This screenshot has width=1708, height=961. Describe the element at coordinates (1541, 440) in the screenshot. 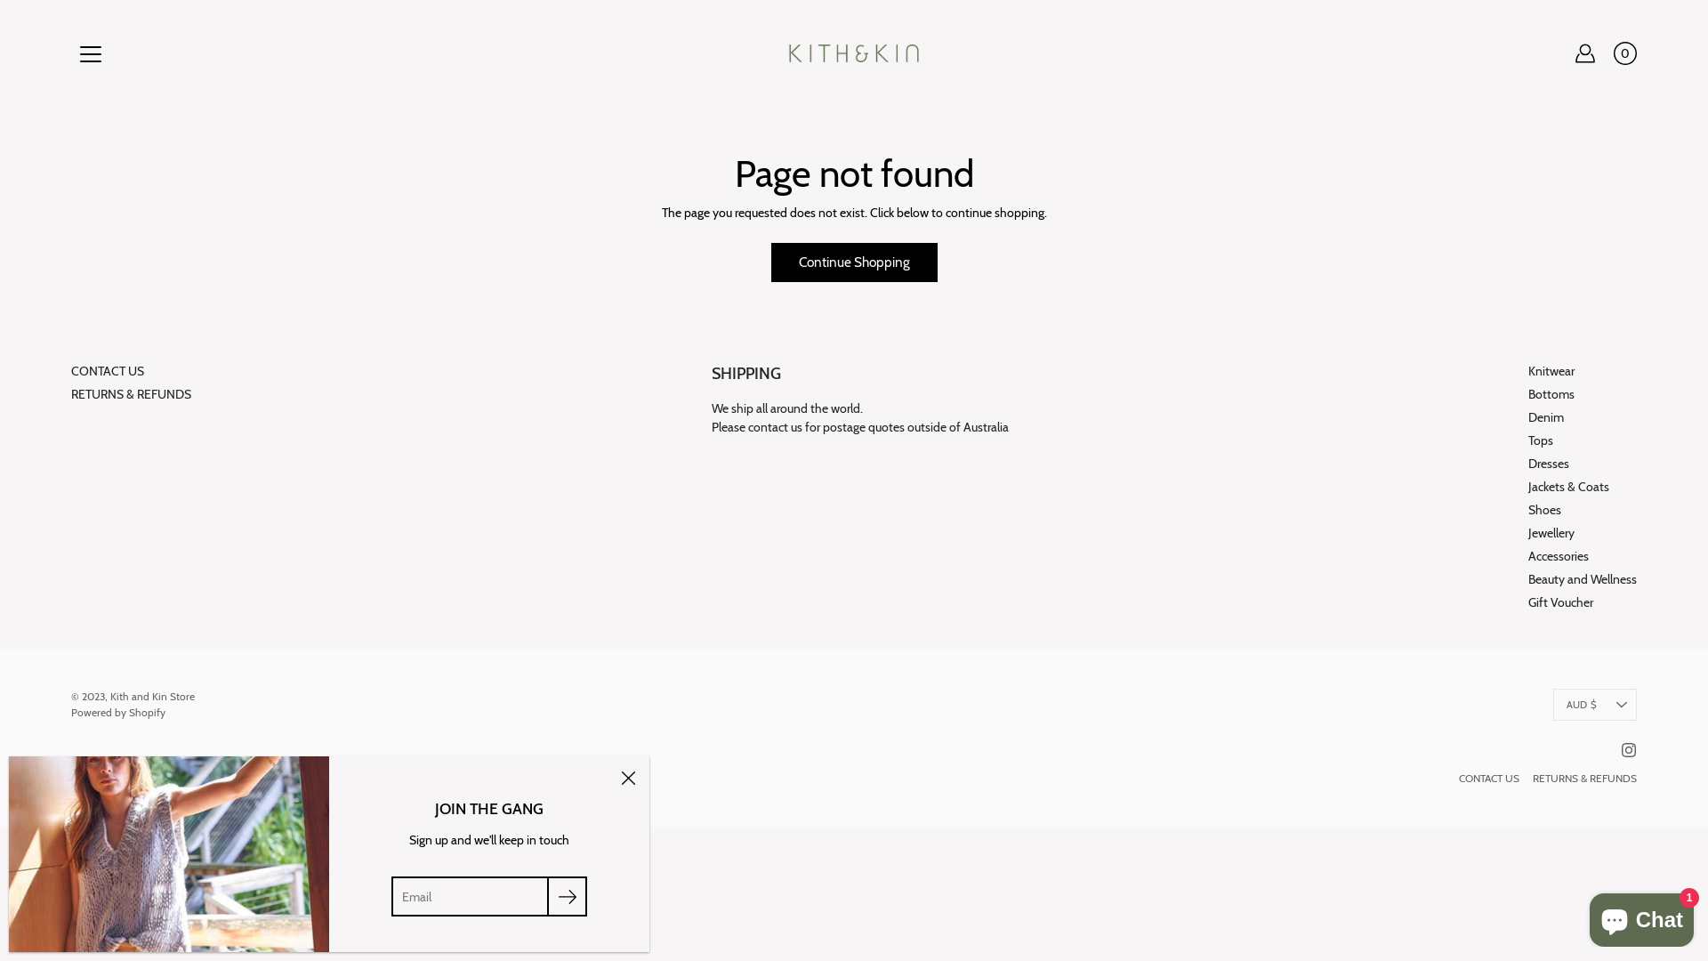

I see `Tops` at that location.